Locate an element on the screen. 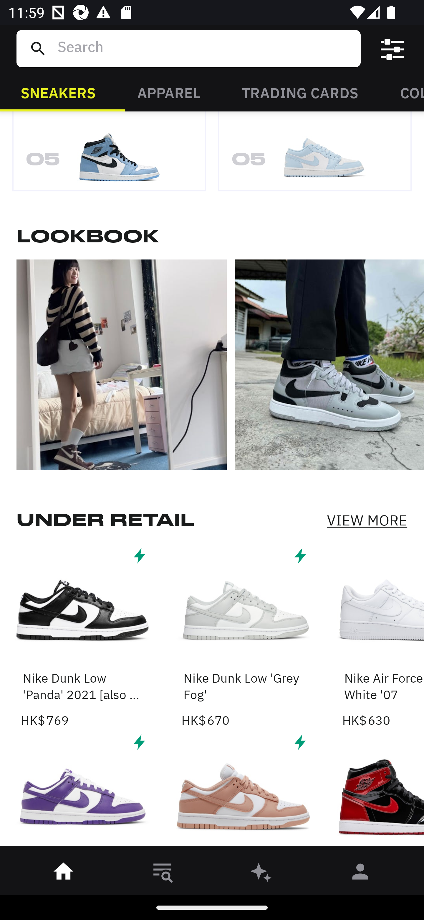  Search is located at coordinates (205, 48).